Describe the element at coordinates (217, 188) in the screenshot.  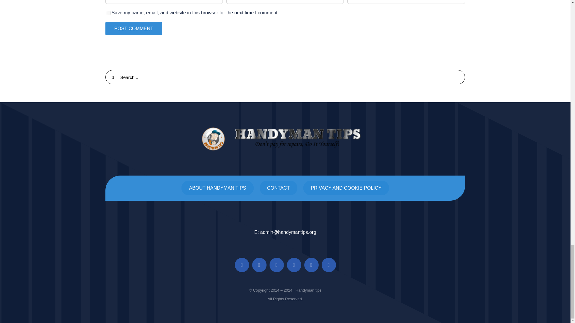
I see `ABOUT HANDYMAN TIPS` at that location.